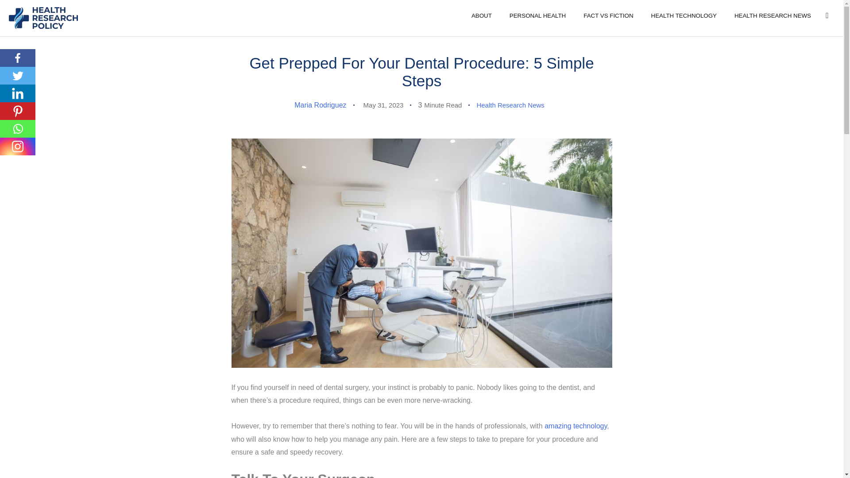 The width and height of the screenshot is (850, 478). I want to click on FACT VS FICTION, so click(608, 15).